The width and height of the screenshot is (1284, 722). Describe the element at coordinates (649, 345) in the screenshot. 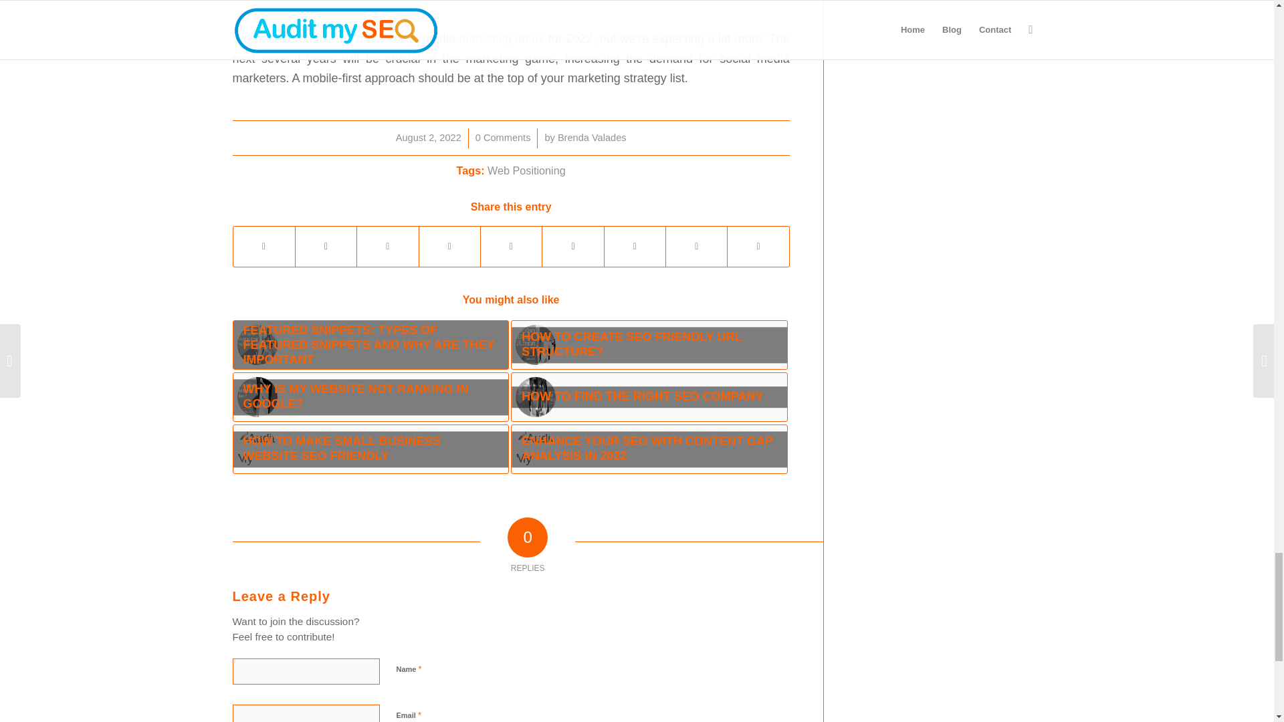

I see `HOW TO CREATE SEO FRIENDLY URL STRUCTURE?` at that location.